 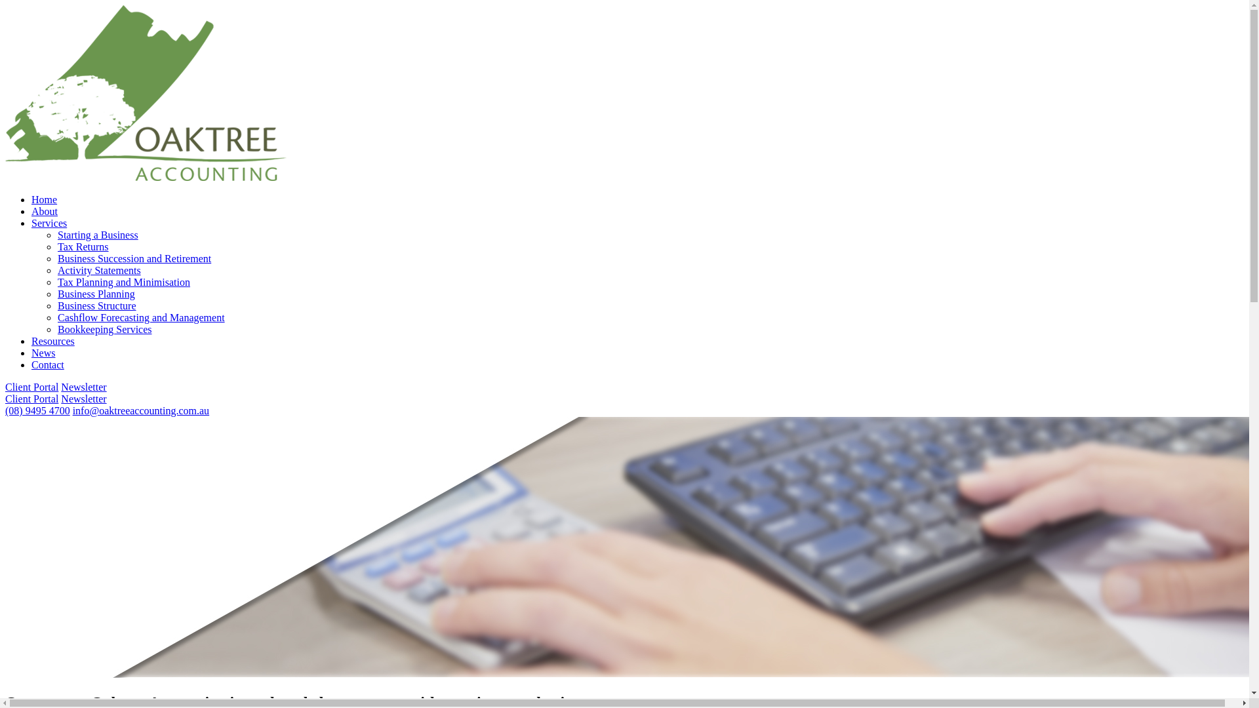 I want to click on Business Planning, so click(x=96, y=294).